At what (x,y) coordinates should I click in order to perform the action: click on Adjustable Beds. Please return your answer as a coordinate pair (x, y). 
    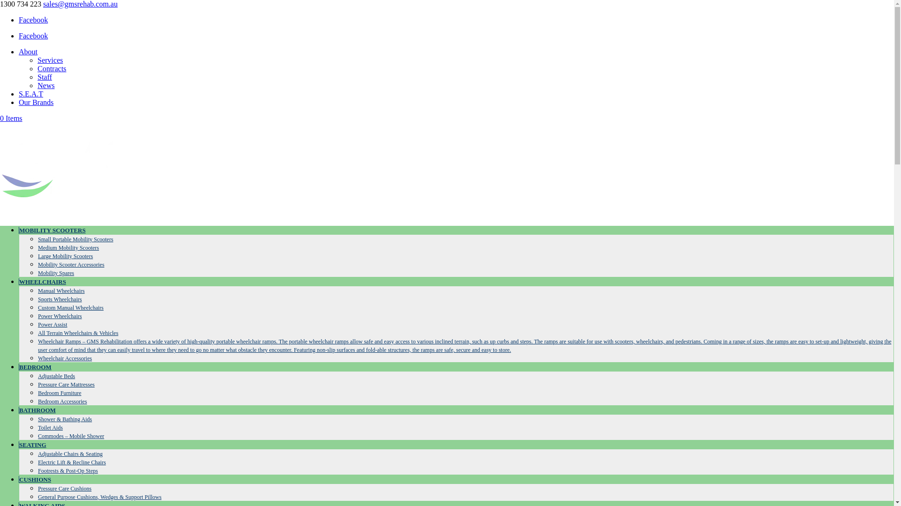
    Looking at the image, I should click on (56, 376).